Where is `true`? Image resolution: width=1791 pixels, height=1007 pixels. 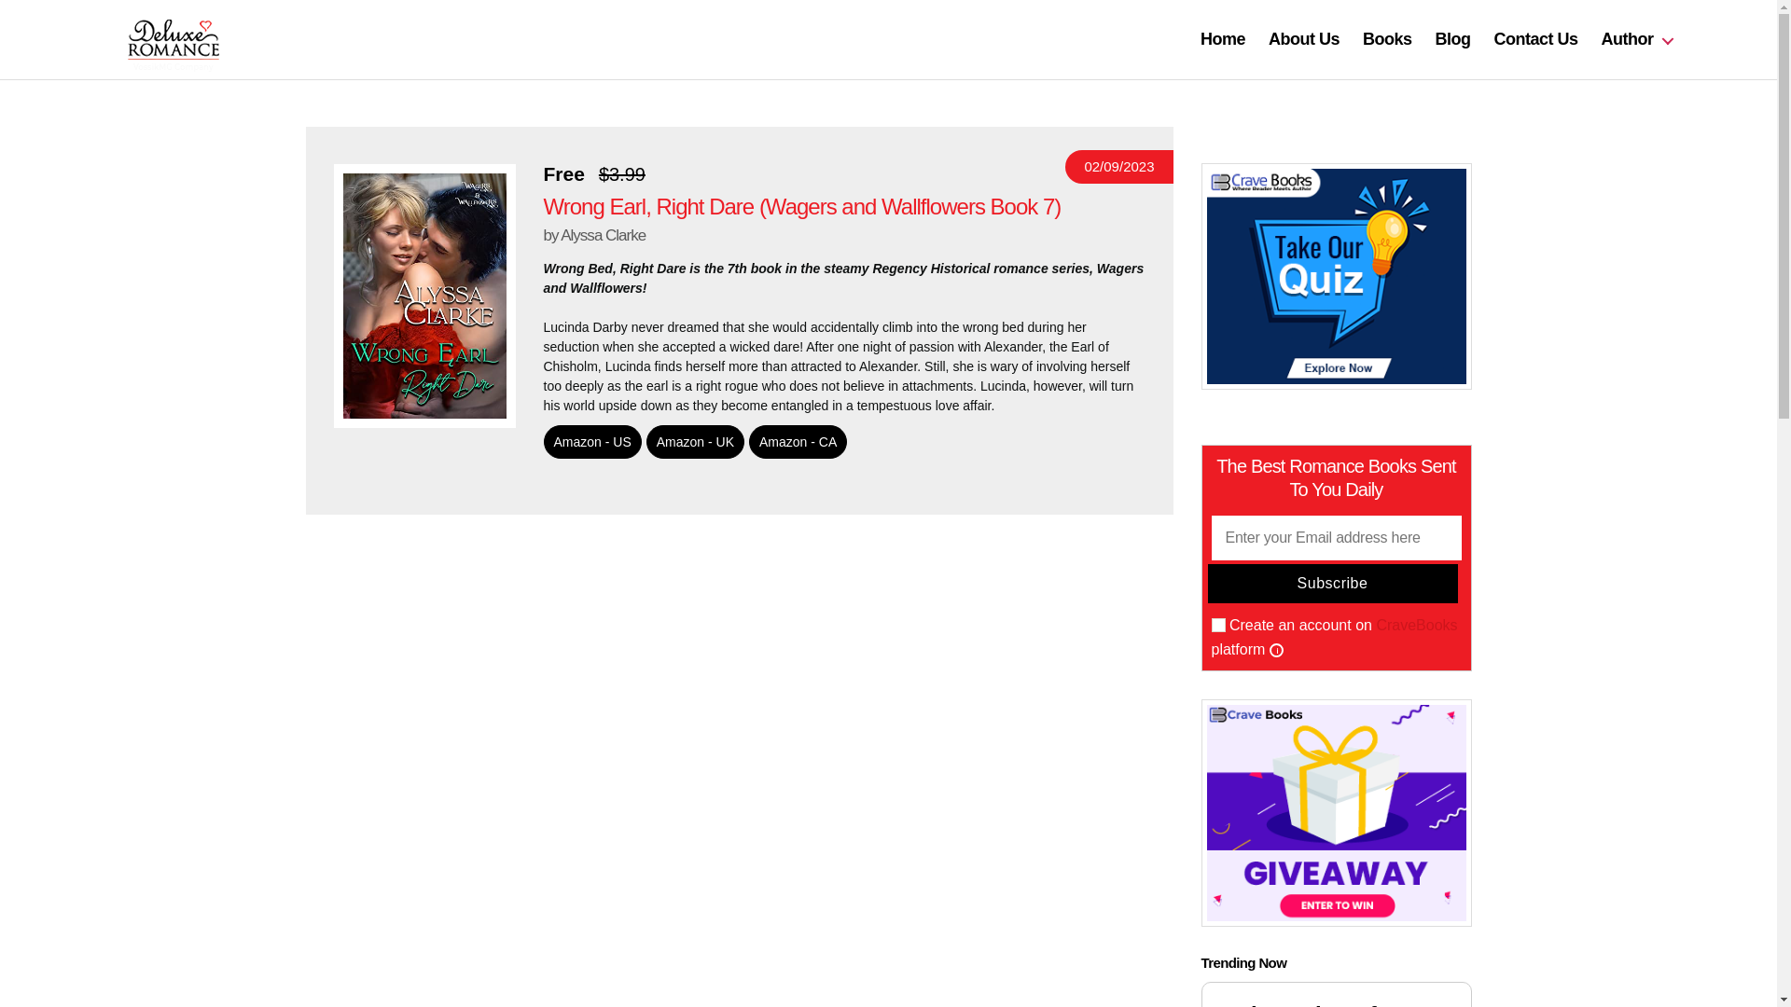
true is located at coordinates (1217, 625).